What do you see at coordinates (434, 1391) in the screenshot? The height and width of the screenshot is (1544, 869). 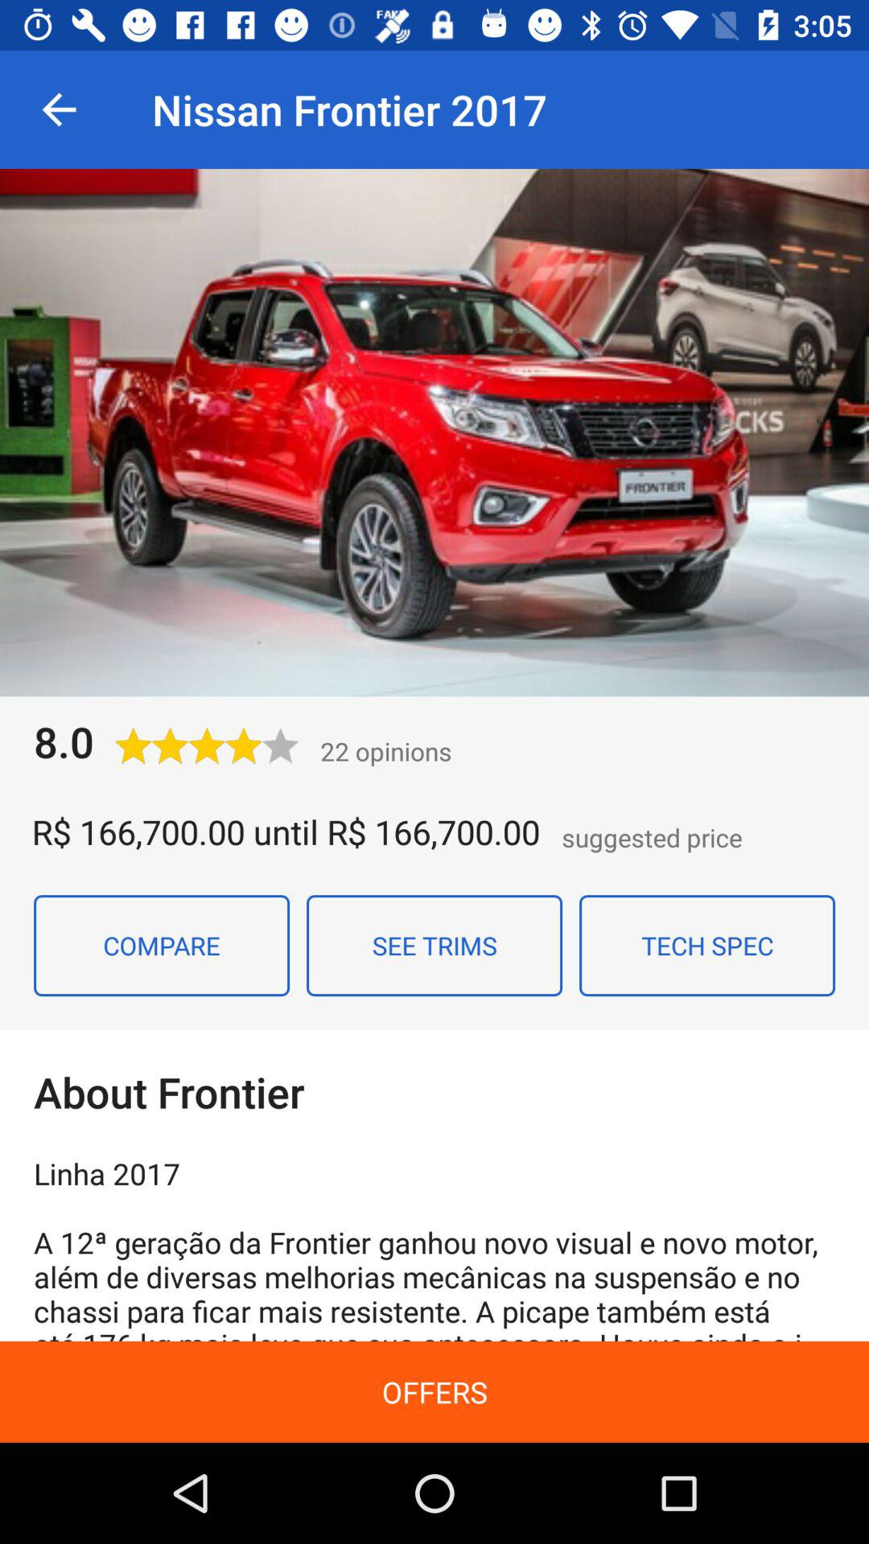 I see `flip to offers icon` at bounding box center [434, 1391].